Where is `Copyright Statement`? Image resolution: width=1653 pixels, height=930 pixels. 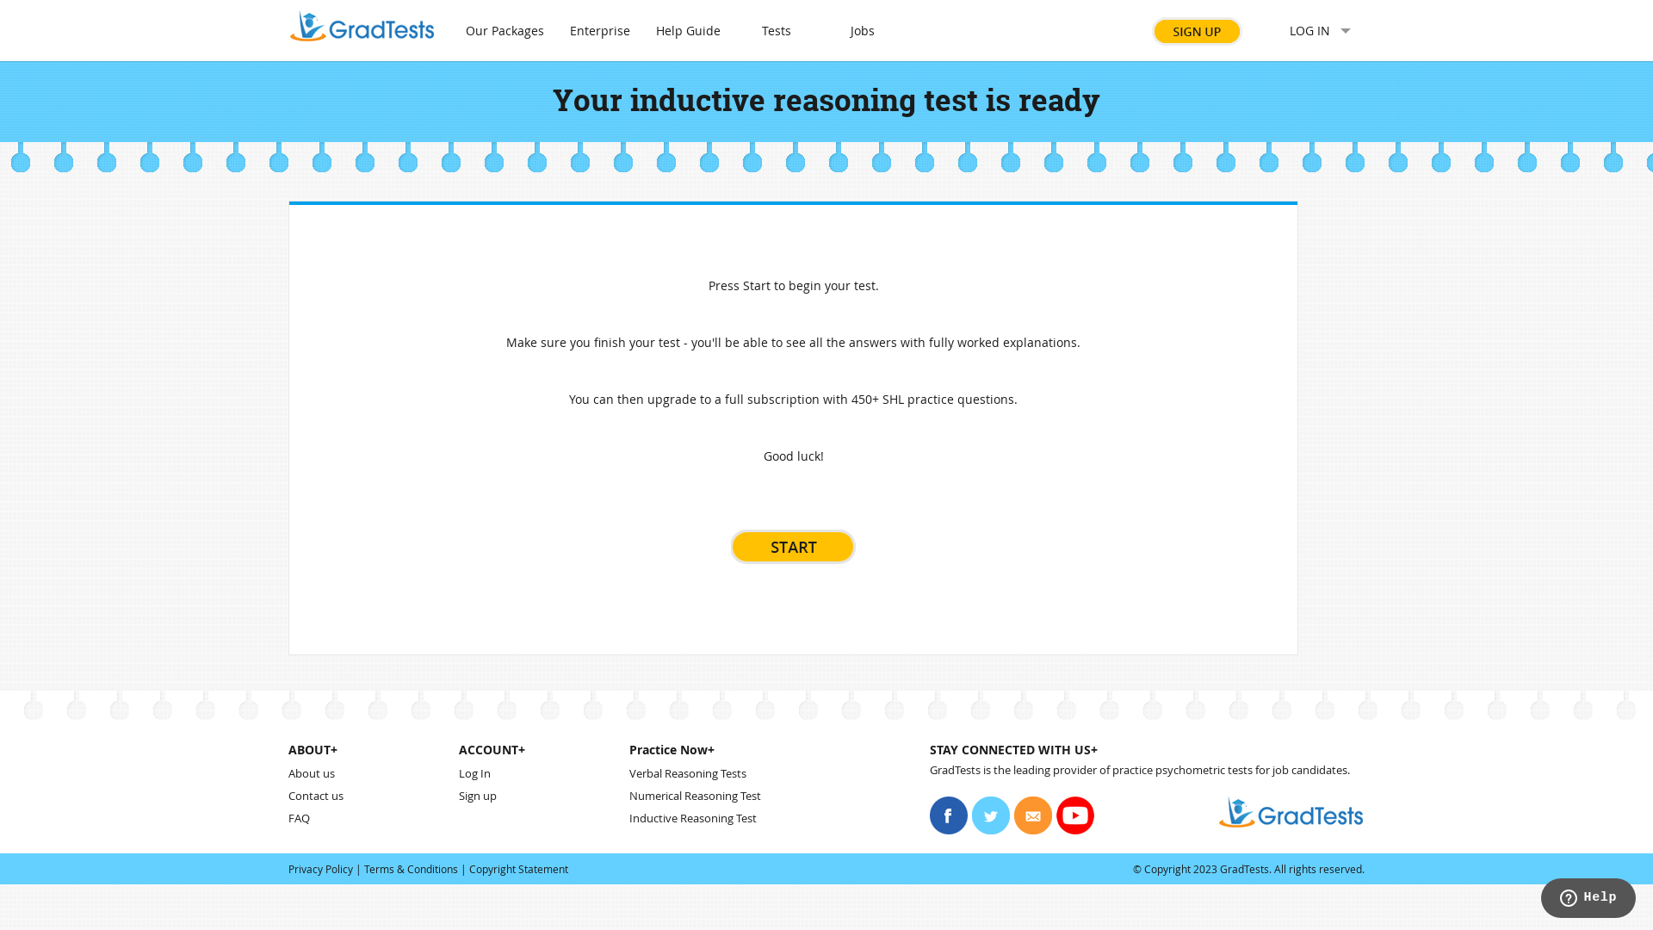
Copyright Statement is located at coordinates (518, 869).